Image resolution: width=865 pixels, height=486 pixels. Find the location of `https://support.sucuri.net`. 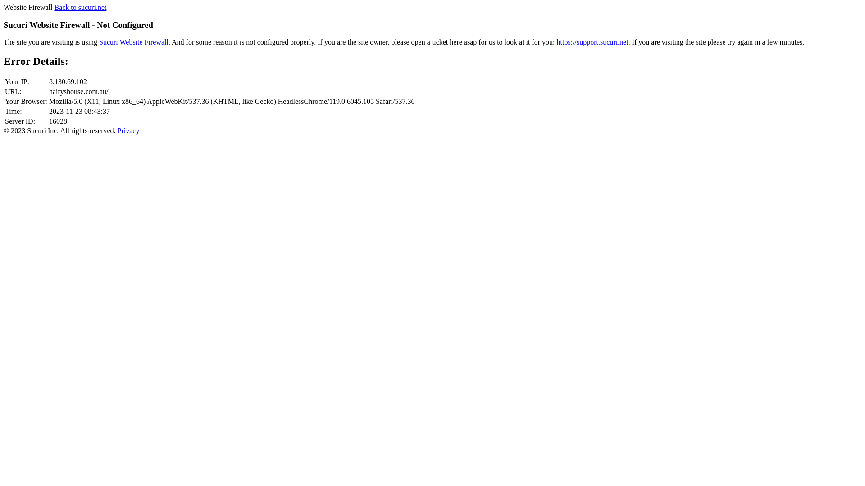

https://support.sucuri.net is located at coordinates (593, 42).